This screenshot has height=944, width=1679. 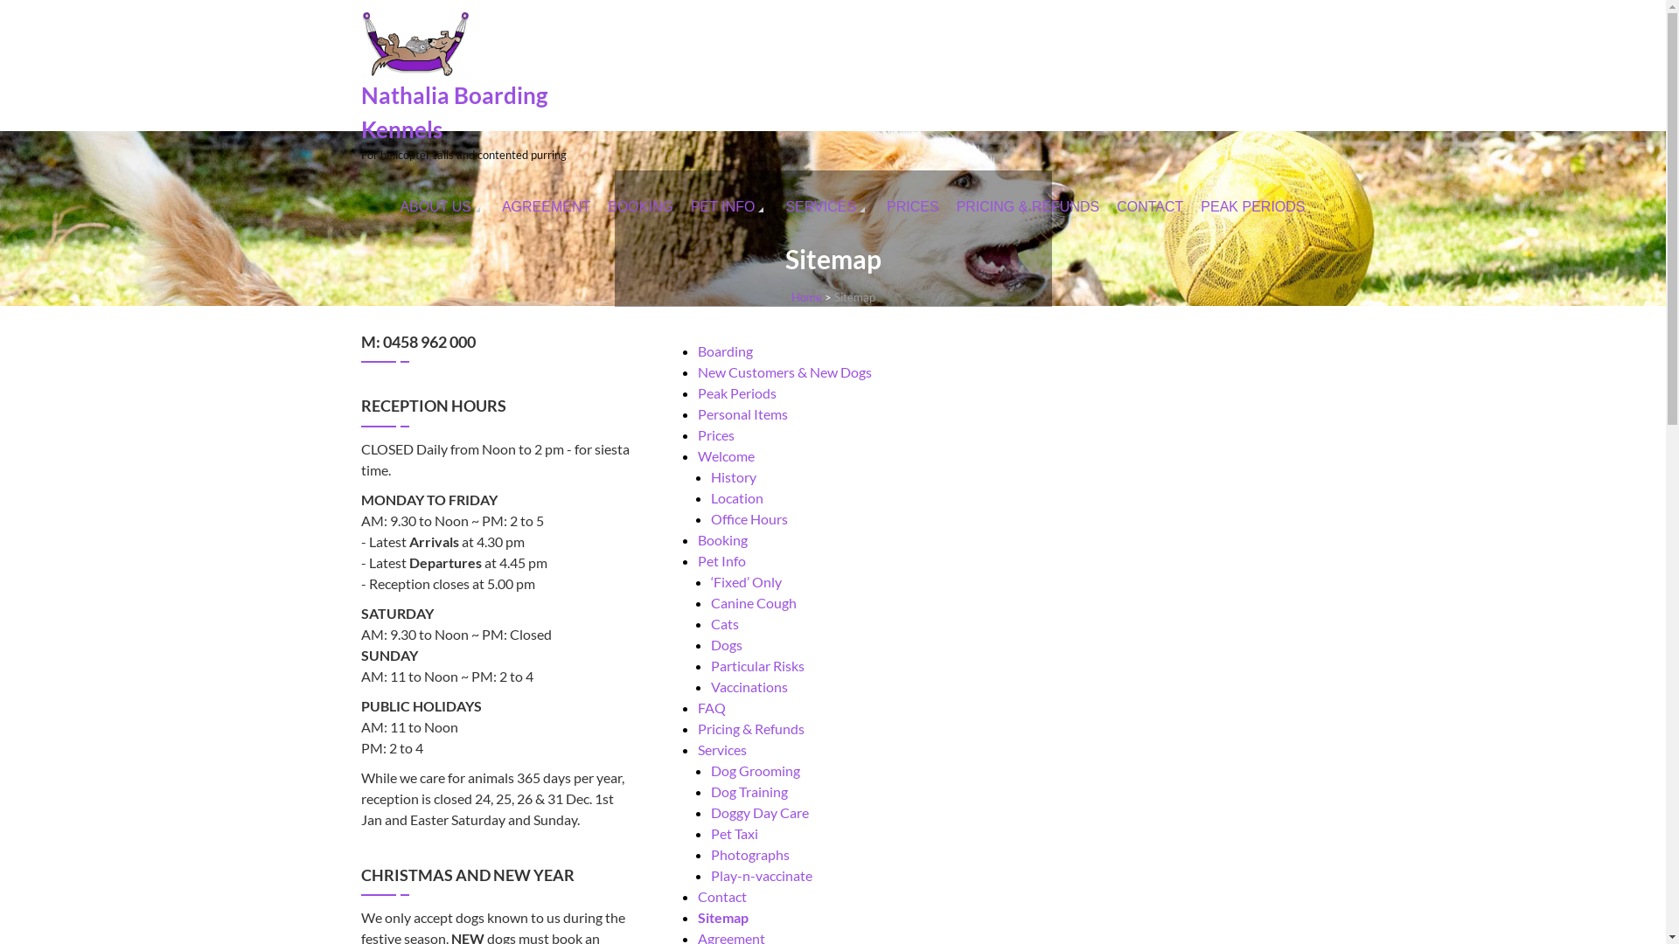 I want to click on Boarding, so click(x=726, y=351).